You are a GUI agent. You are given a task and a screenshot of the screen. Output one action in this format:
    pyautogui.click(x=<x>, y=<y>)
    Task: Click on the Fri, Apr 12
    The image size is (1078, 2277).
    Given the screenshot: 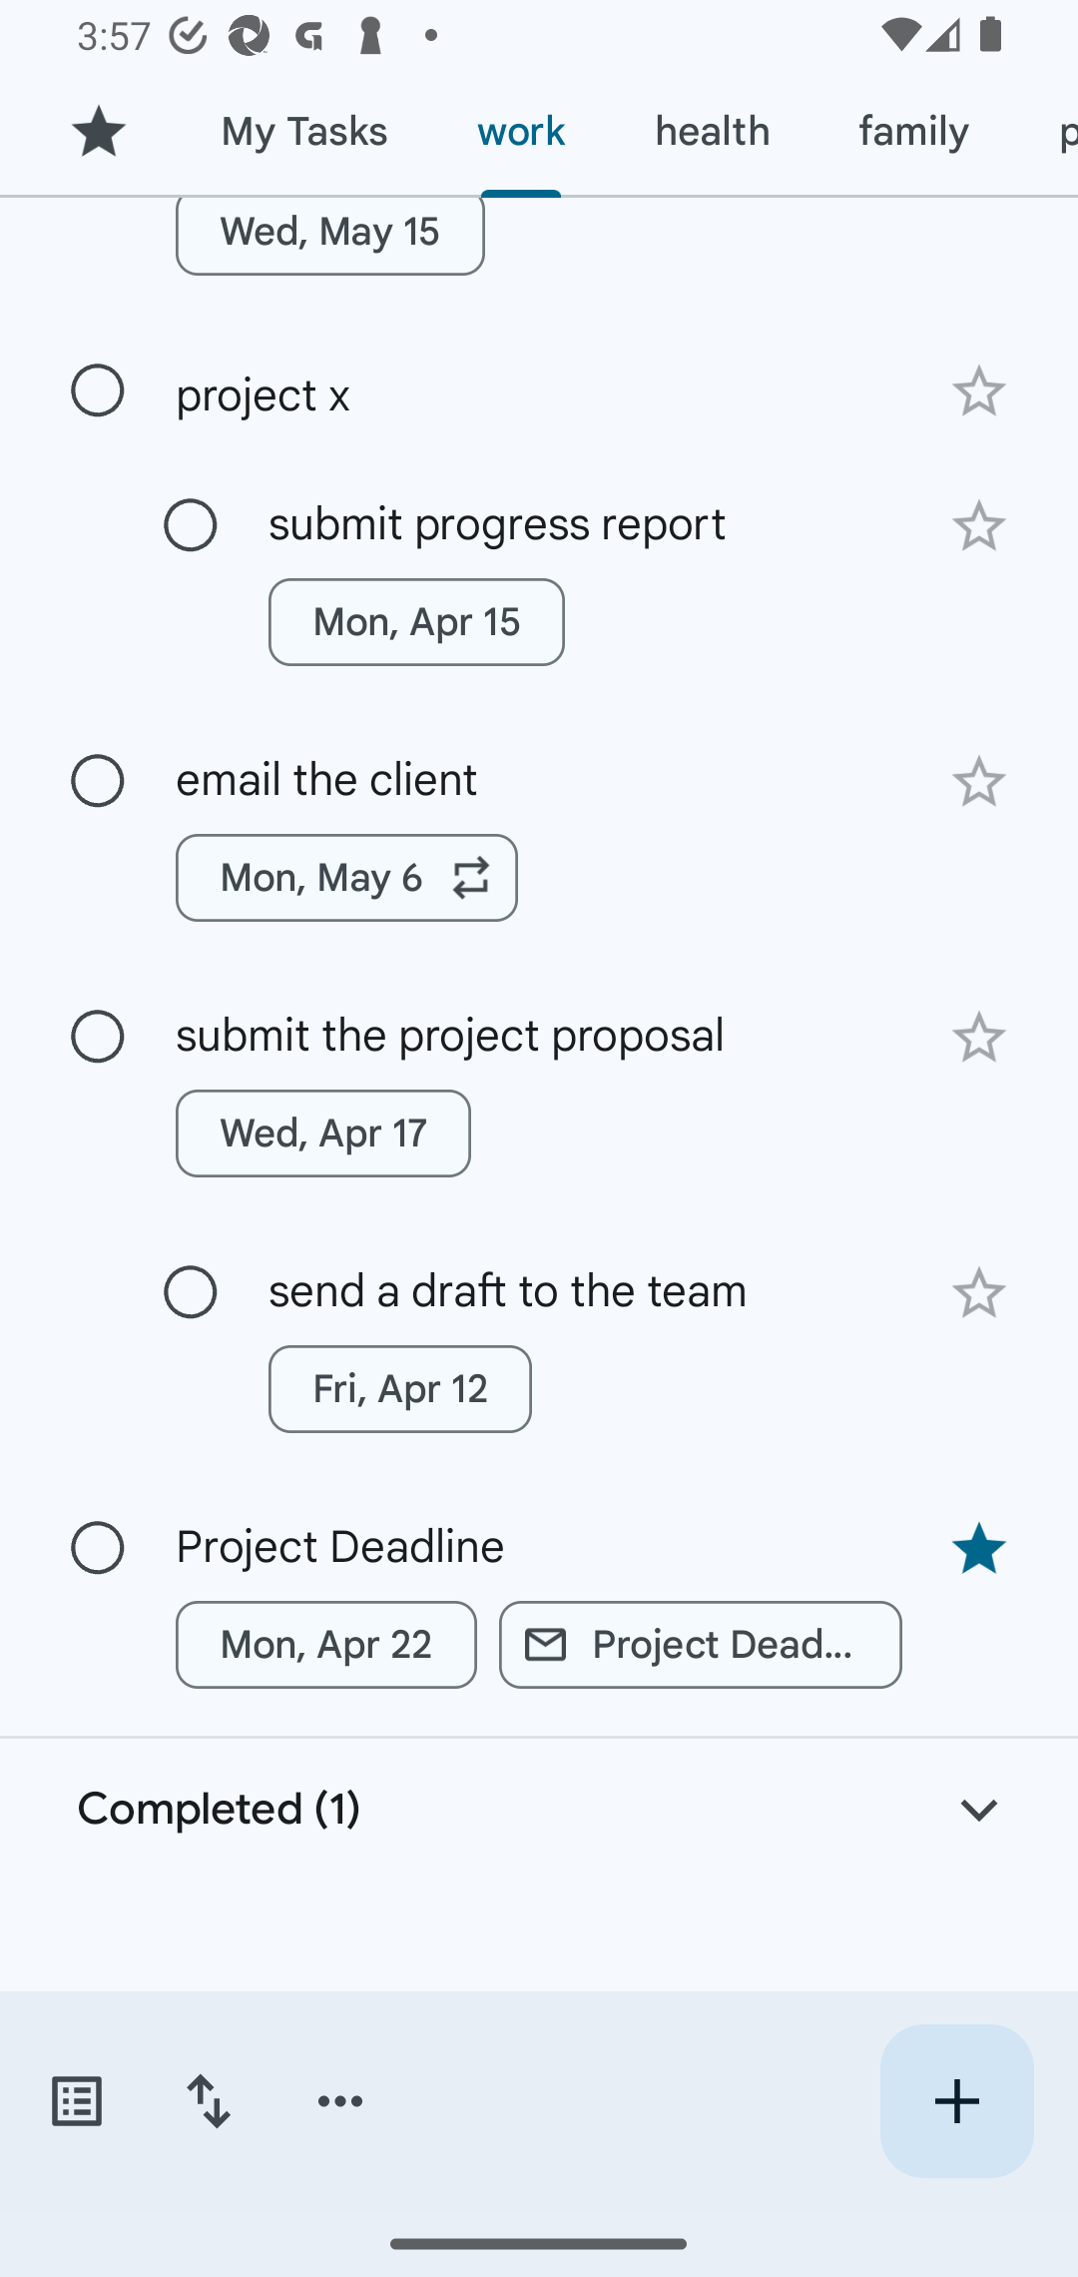 What is the action you would take?
    pyautogui.click(x=399, y=1388)
    